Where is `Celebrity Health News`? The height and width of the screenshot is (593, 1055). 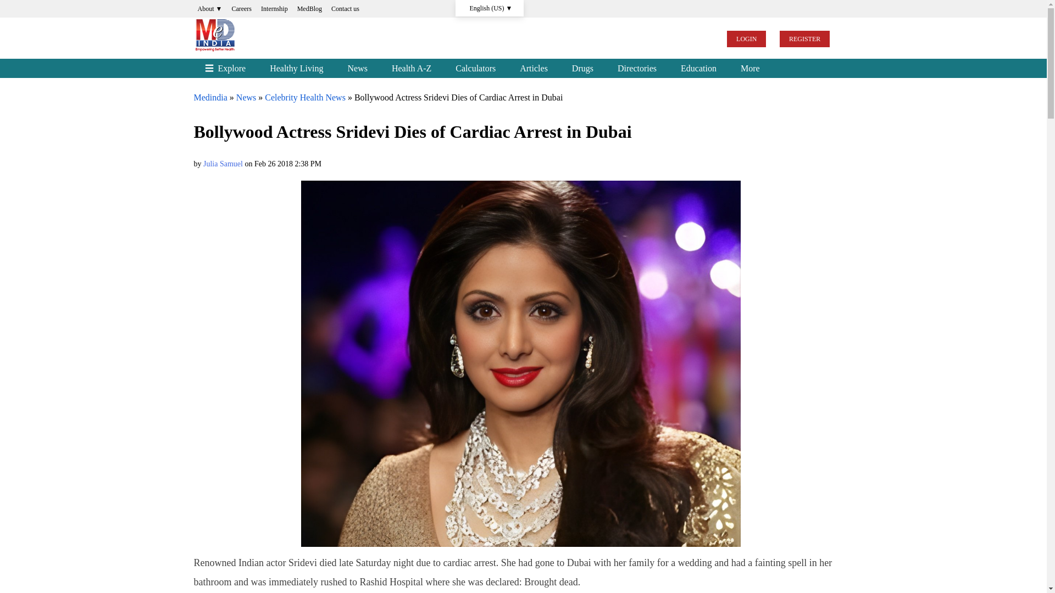
Celebrity Health News is located at coordinates (305, 97).